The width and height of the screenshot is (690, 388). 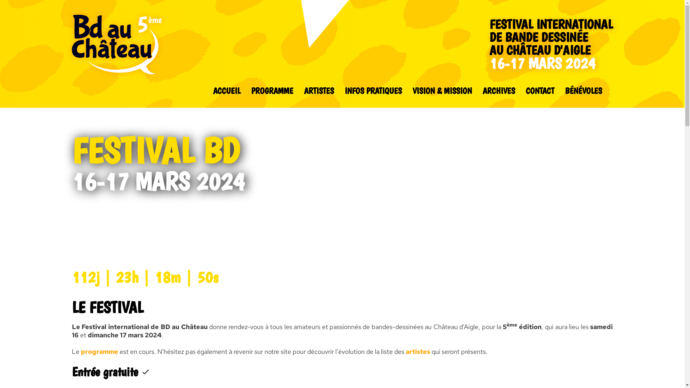 What do you see at coordinates (418, 351) in the screenshot?
I see `artistes` at bounding box center [418, 351].